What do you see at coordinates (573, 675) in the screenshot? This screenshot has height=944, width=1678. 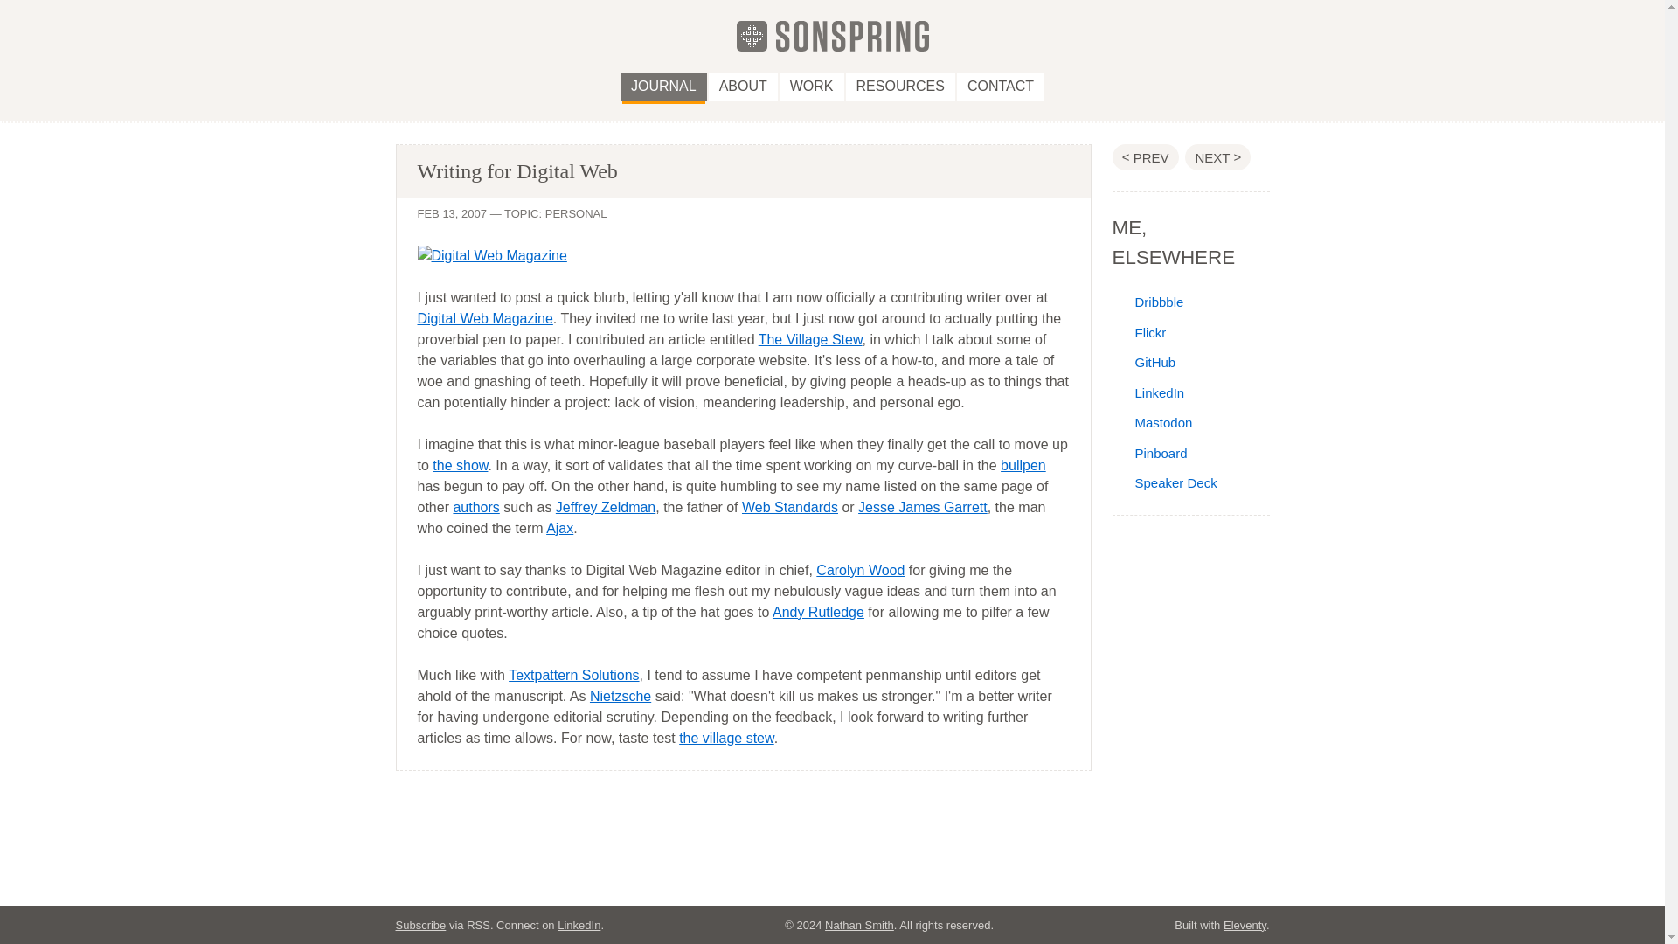 I see `Textpattern Solutions` at bounding box center [573, 675].